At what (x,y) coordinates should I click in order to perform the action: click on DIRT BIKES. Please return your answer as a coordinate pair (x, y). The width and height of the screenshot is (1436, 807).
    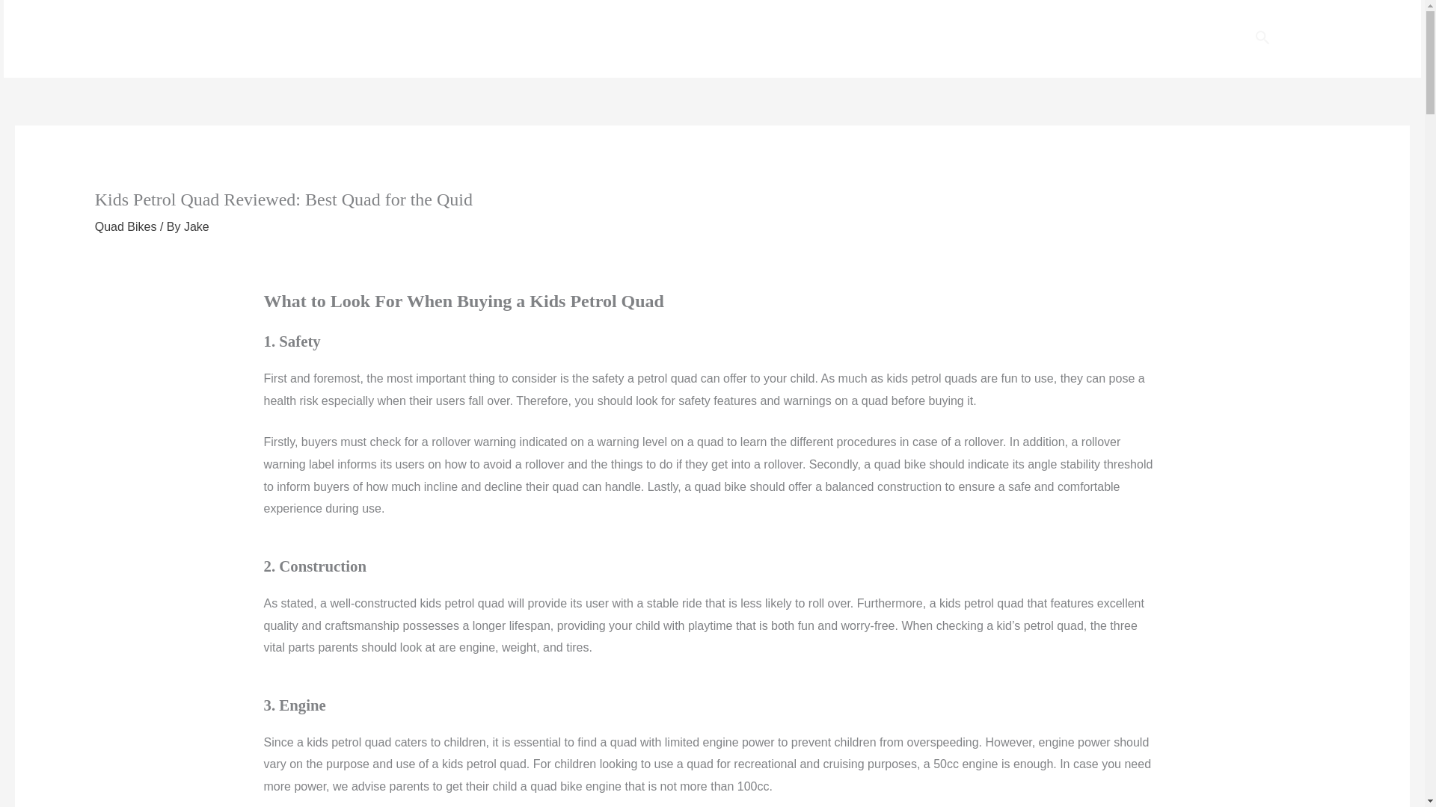
    Looking at the image, I should click on (977, 39).